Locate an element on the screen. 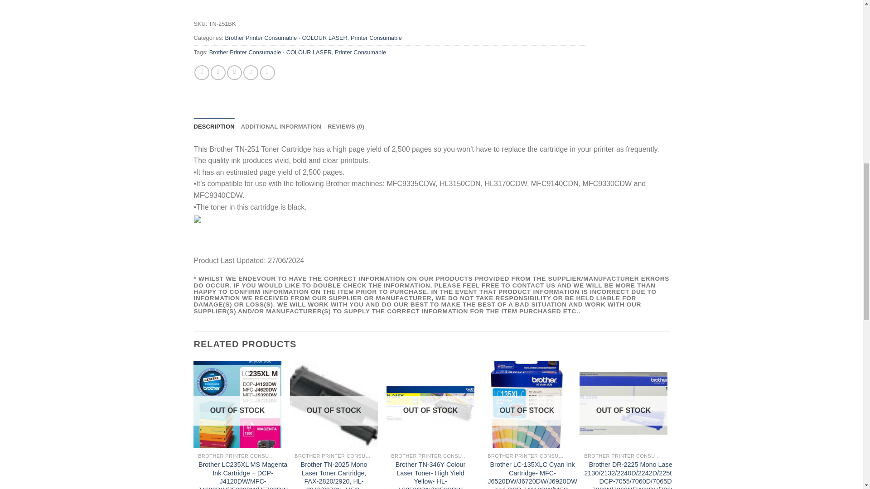 Image resolution: width=870 pixels, height=489 pixels. Printer Consumable is located at coordinates (361, 53).